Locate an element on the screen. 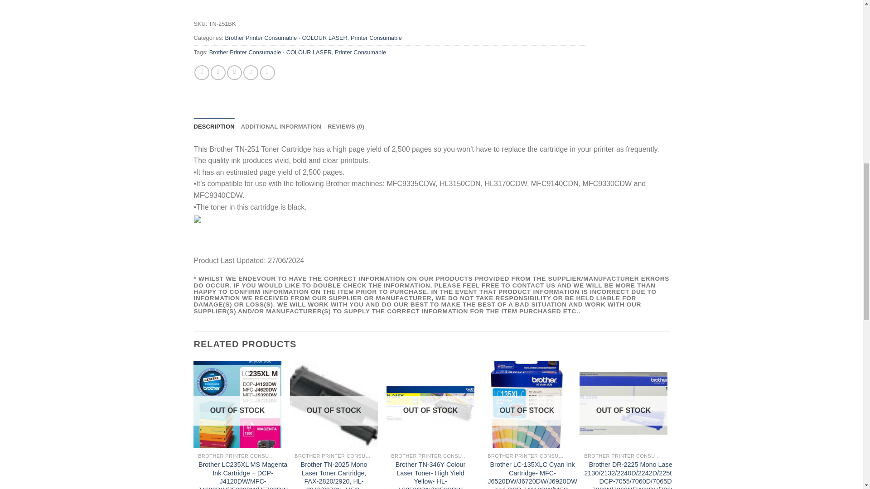 Image resolution: width=870 pixels, height=489 pixels. Printer Consumable is located at coordinates (361, 53).